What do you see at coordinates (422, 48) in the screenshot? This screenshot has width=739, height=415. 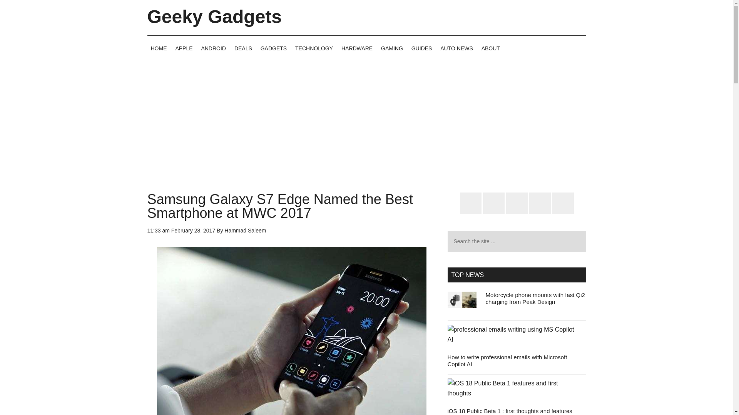 I see `GUIDES` at bounding box center [422, 48].